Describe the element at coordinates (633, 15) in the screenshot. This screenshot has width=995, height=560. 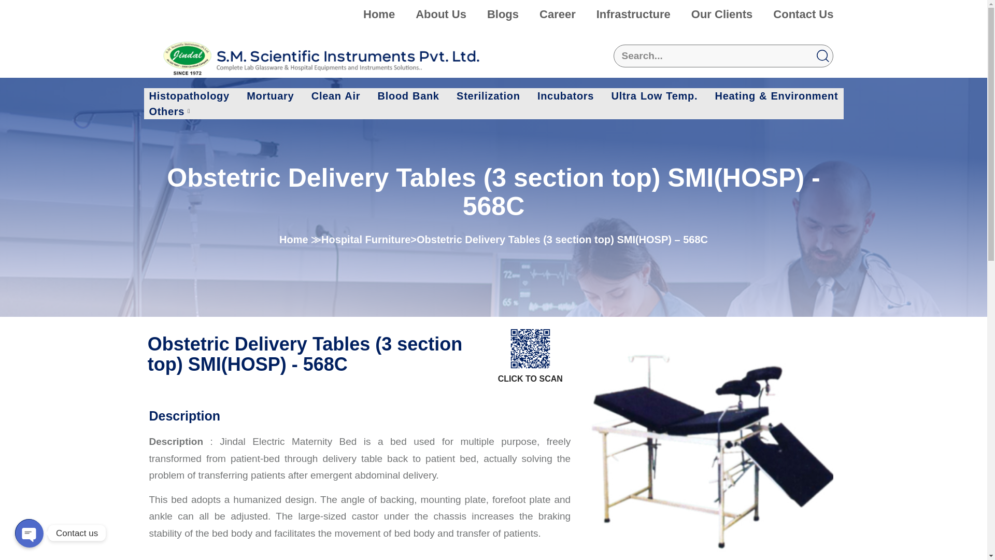
I see `Infrastructure` at that location.